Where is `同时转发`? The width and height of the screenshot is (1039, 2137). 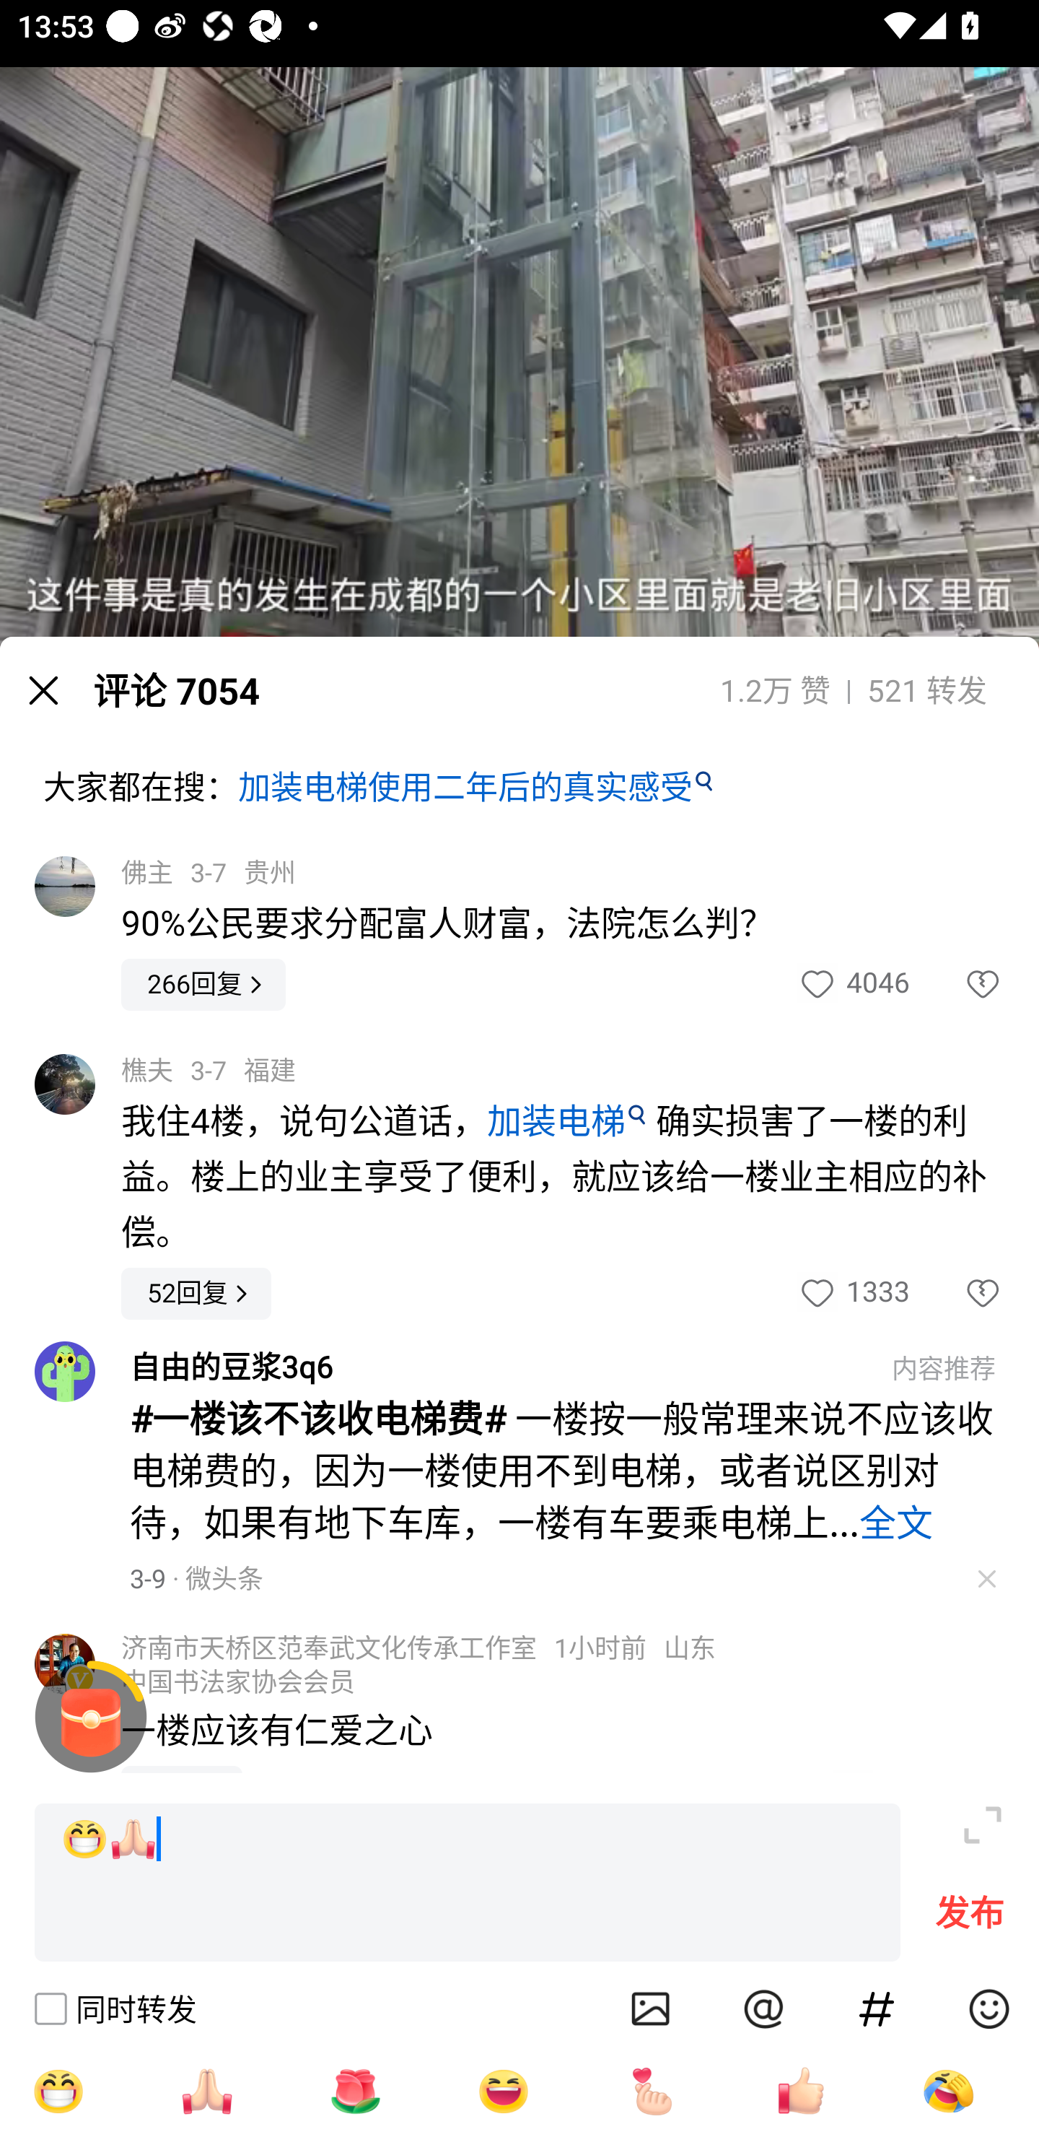
同时转发 is located at coordinates (114, 2008).